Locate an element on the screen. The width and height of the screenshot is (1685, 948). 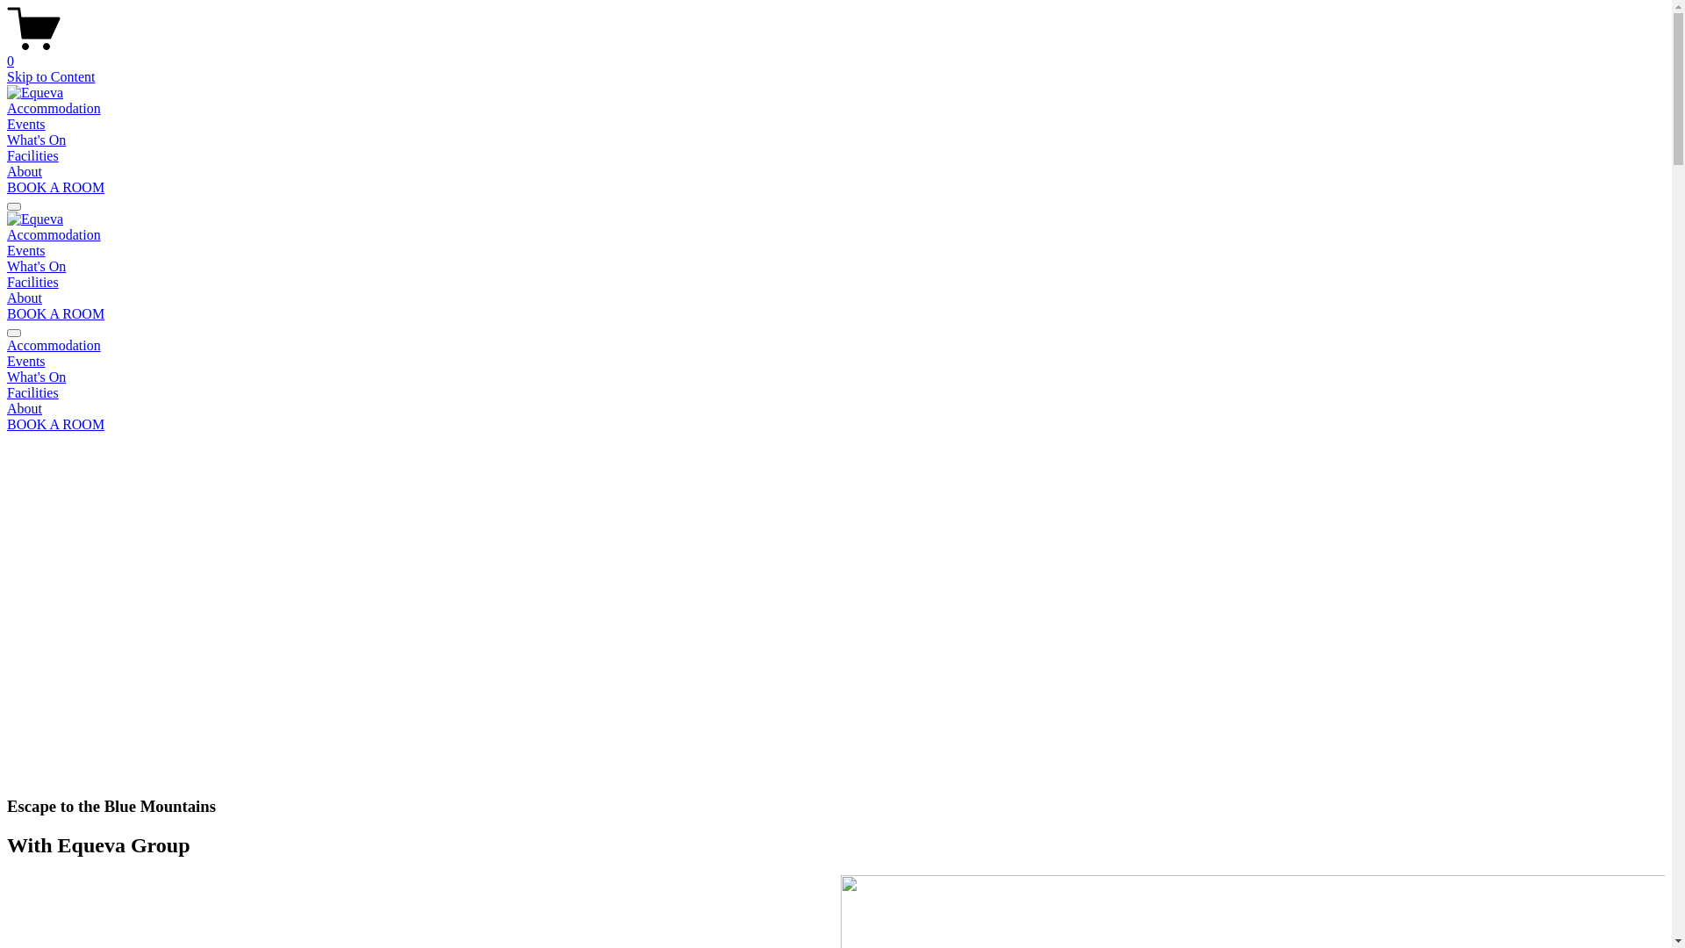
About is located at coordinates (25, 171).